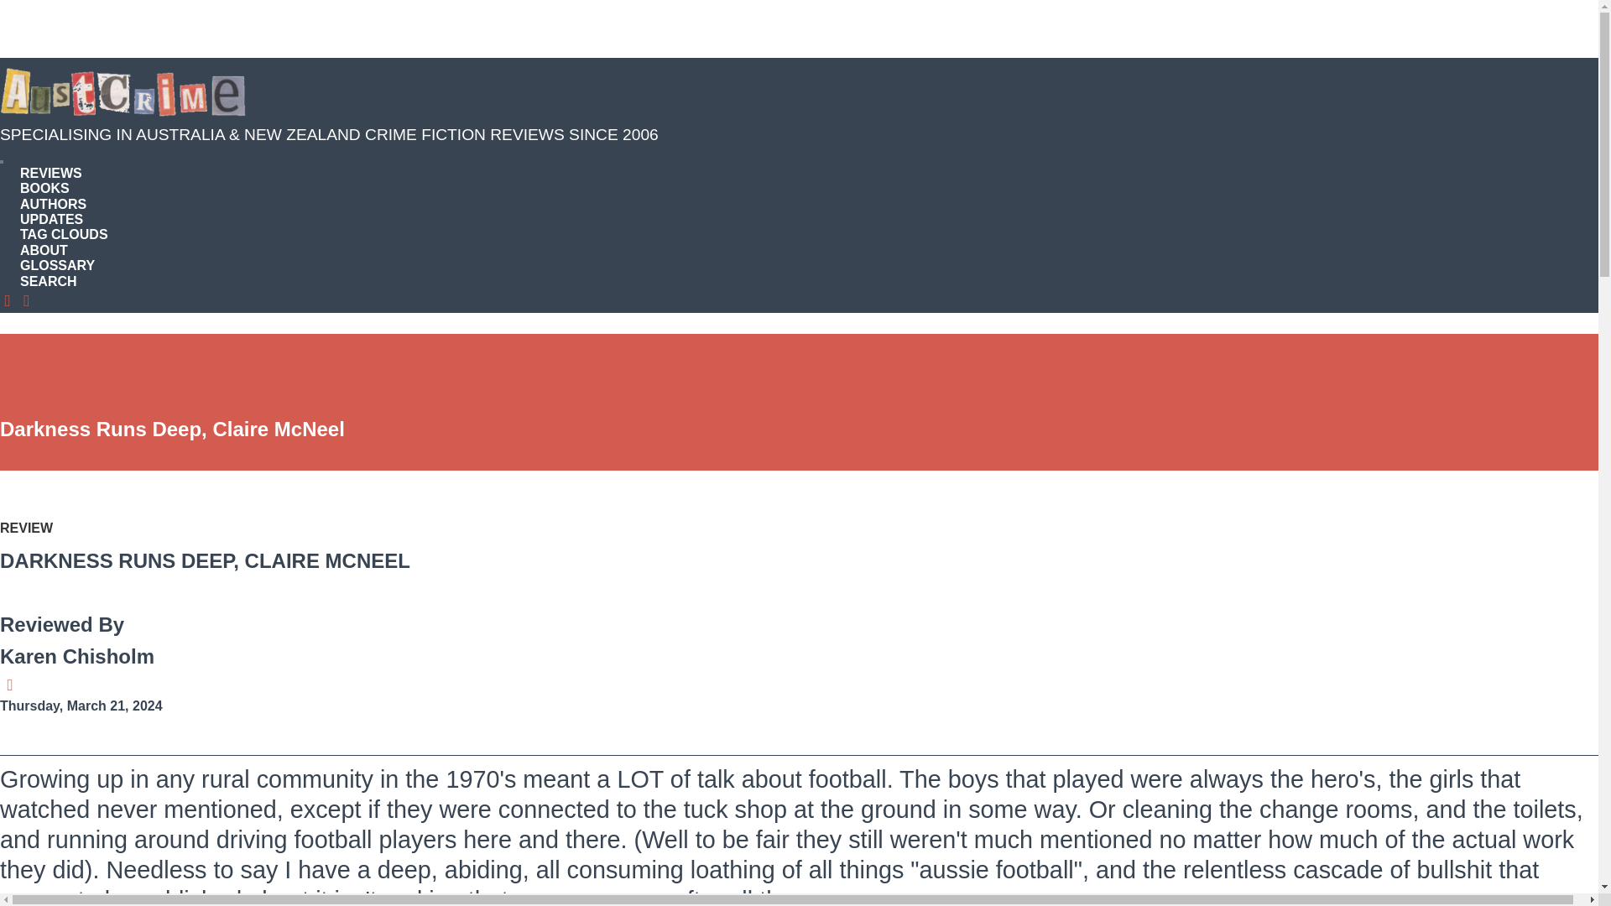 The image size is (1611, 906). What do you see at coordinates (53, 204) in the screenshot?
I see `AUTHORS` at bounding box center [53, 204].